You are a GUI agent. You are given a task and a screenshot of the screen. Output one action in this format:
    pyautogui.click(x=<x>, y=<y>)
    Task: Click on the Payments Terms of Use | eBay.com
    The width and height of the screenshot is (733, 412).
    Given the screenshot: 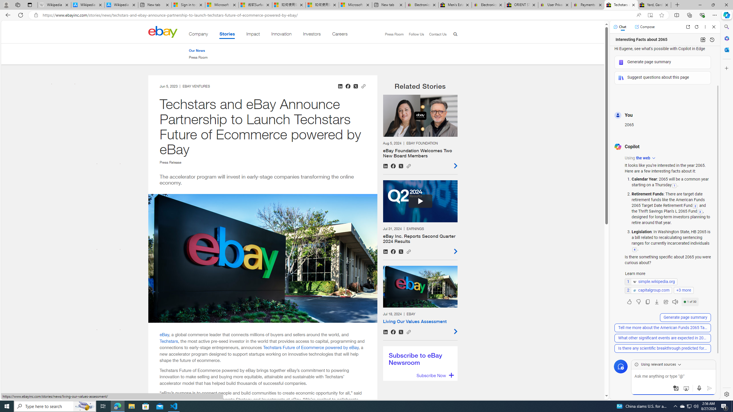 What is the action you would take?
    pyautogui.click(x=588, y=5)
    